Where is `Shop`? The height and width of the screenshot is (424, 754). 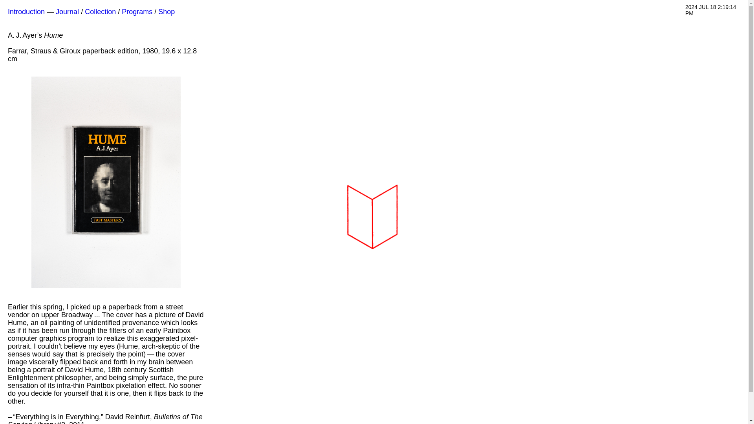 Shop is located at coordinates (167, 12).